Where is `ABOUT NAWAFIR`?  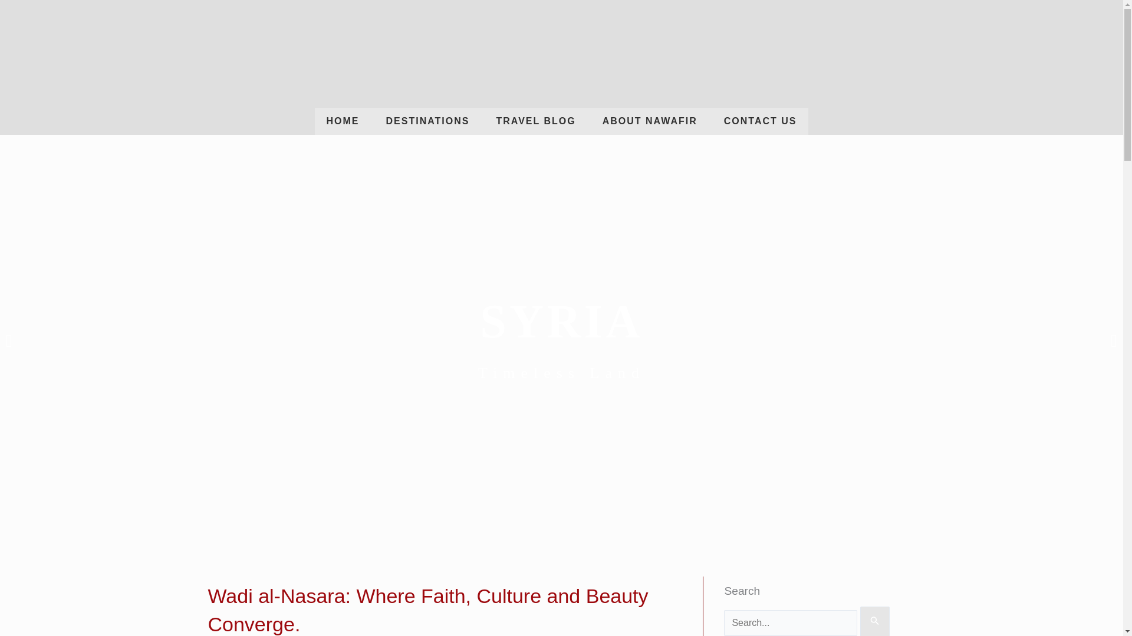 ABOUT NAWAFIR is located at coordinates (650, 121).